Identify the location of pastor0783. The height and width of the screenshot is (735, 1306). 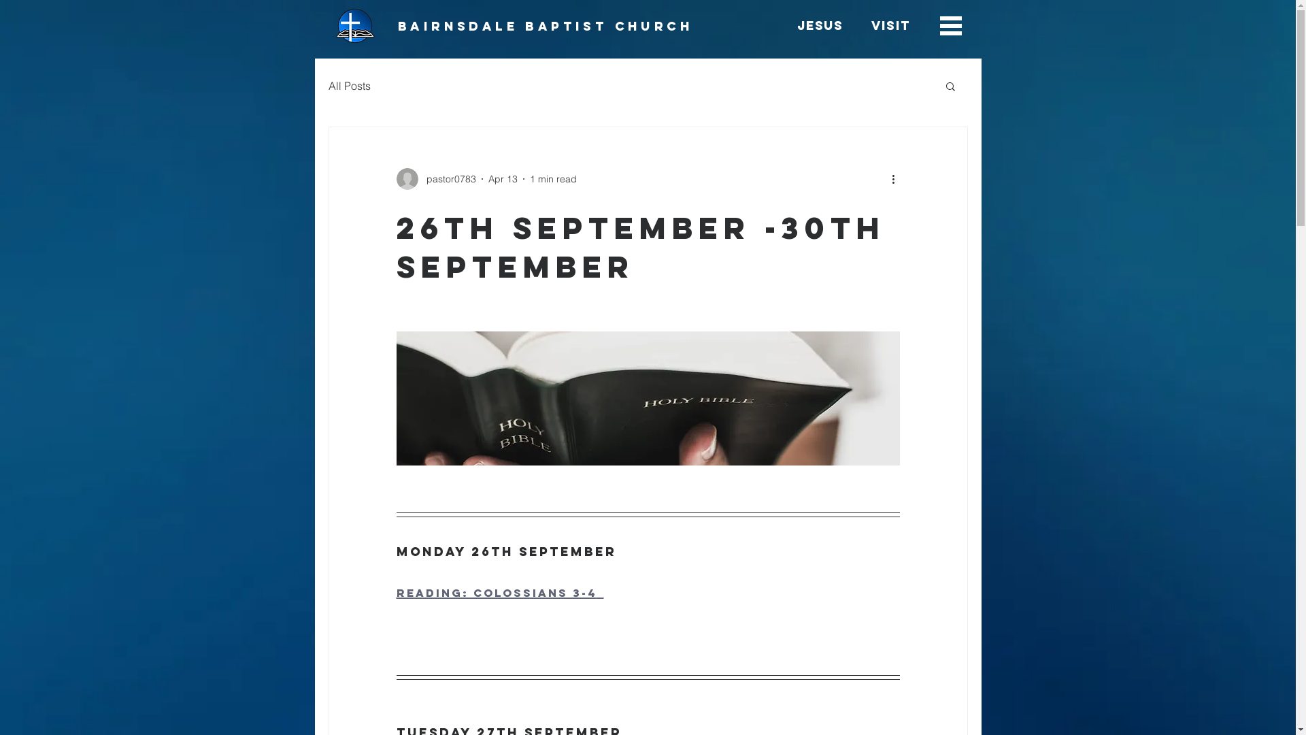
(435, 179).